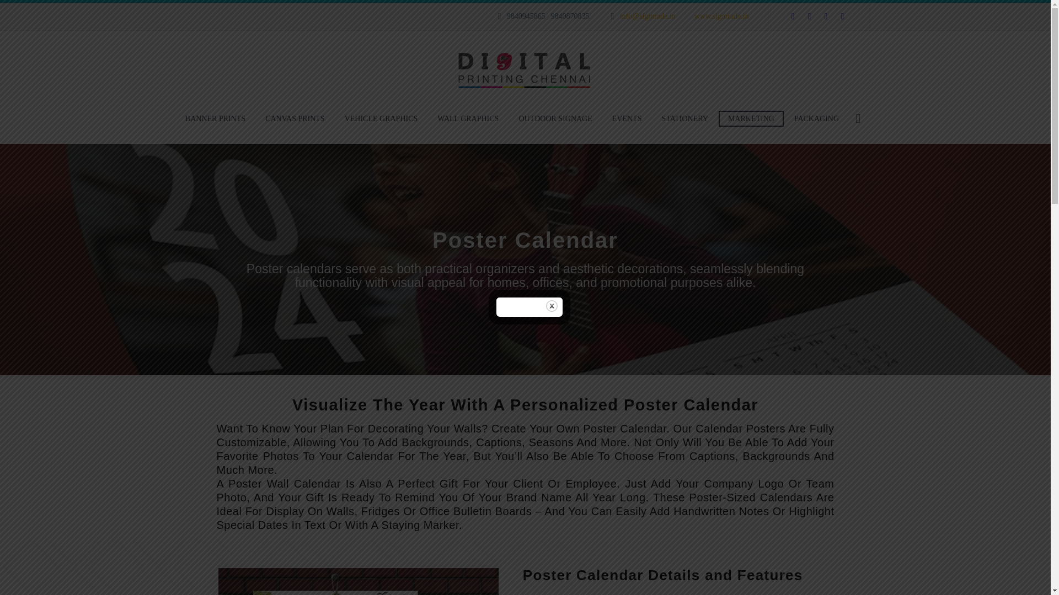  What do you see at coordinates (684, 118) in the screenshot?
I see `STATIONERY` at bounding box center [684, 118].